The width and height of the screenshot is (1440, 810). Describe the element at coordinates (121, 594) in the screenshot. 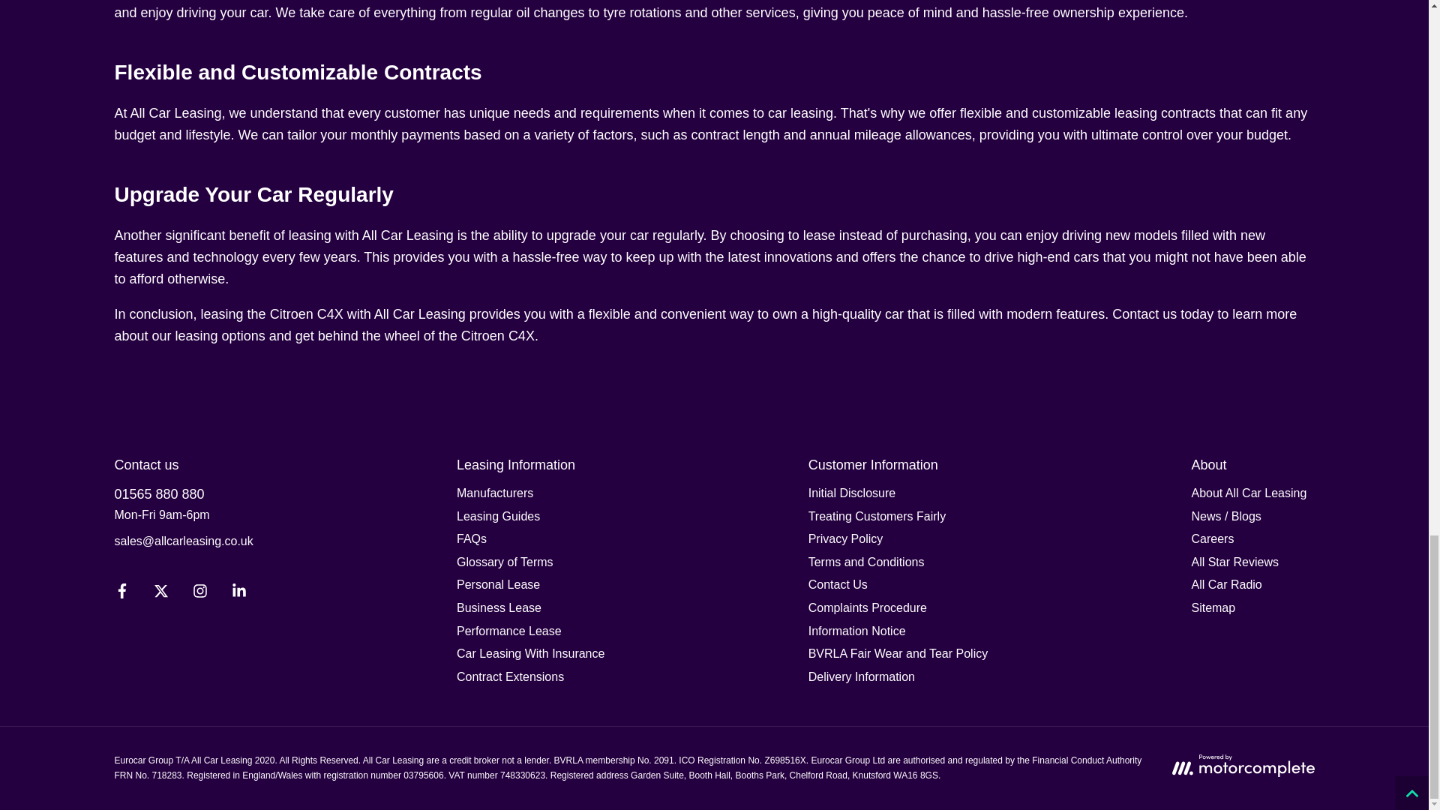

I see `Facebook` at that location.